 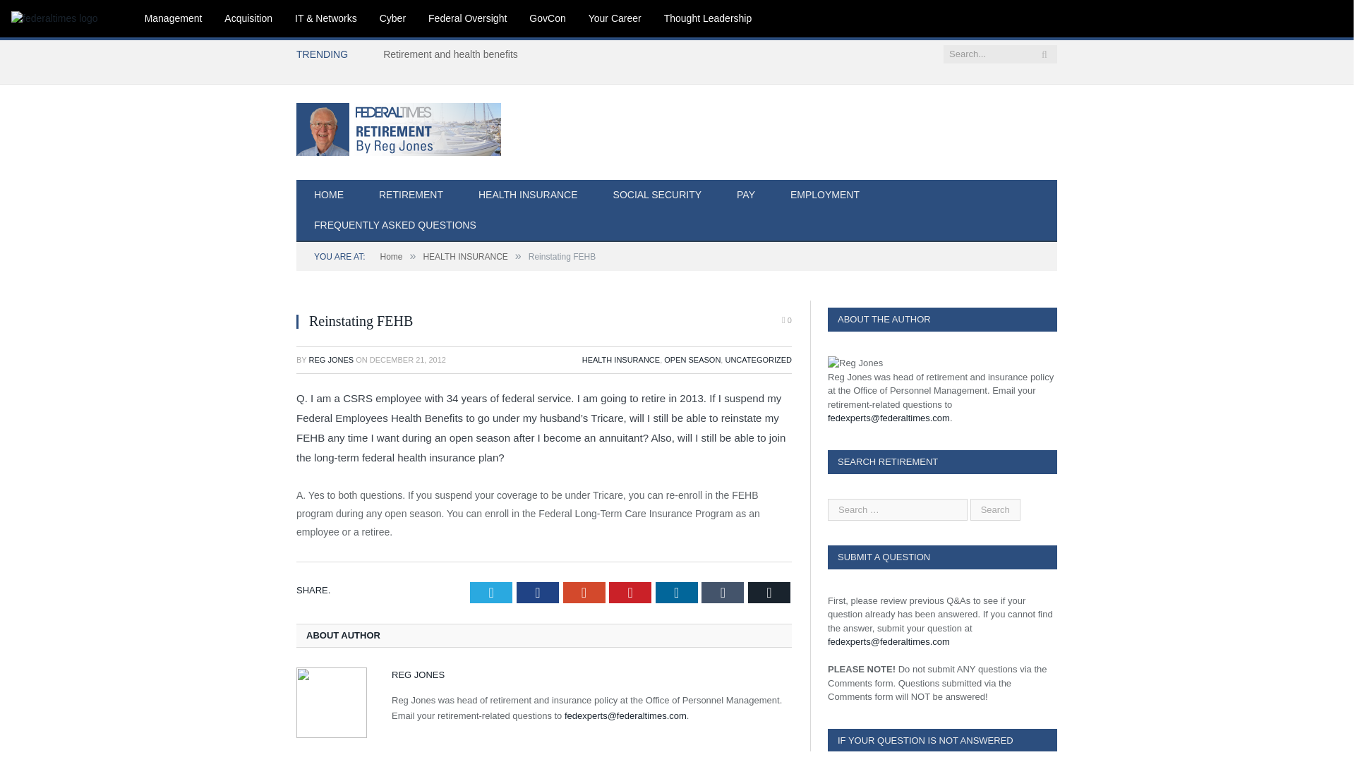 I want to click on Search, so click(x=995, y=509).